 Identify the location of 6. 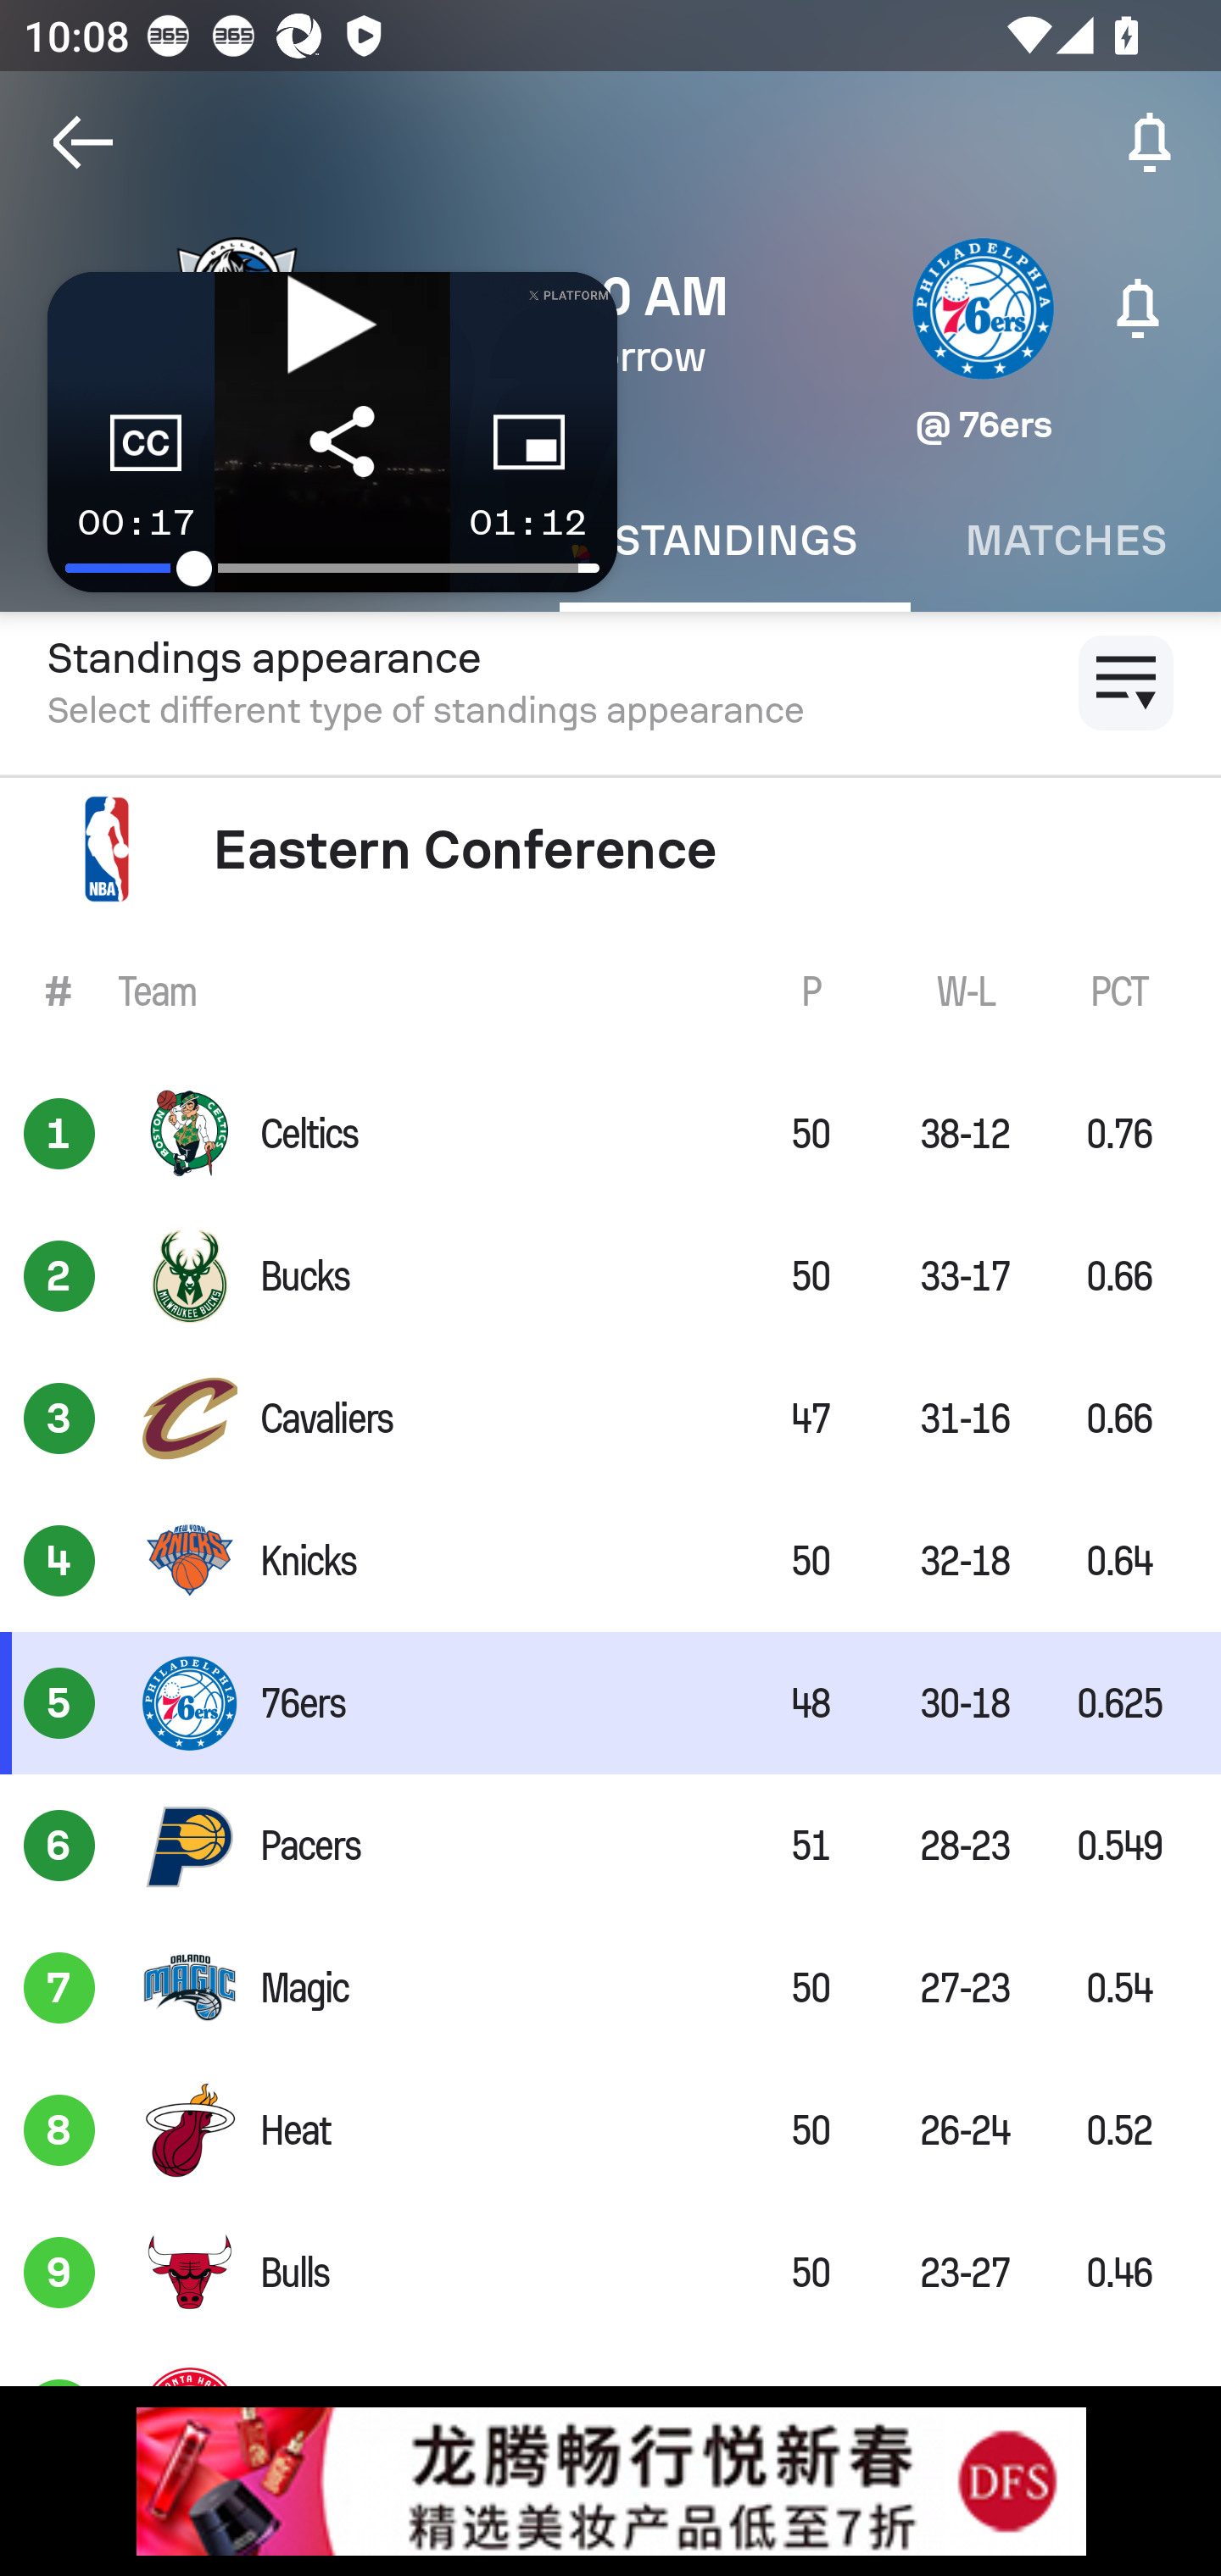
(59, 1846).